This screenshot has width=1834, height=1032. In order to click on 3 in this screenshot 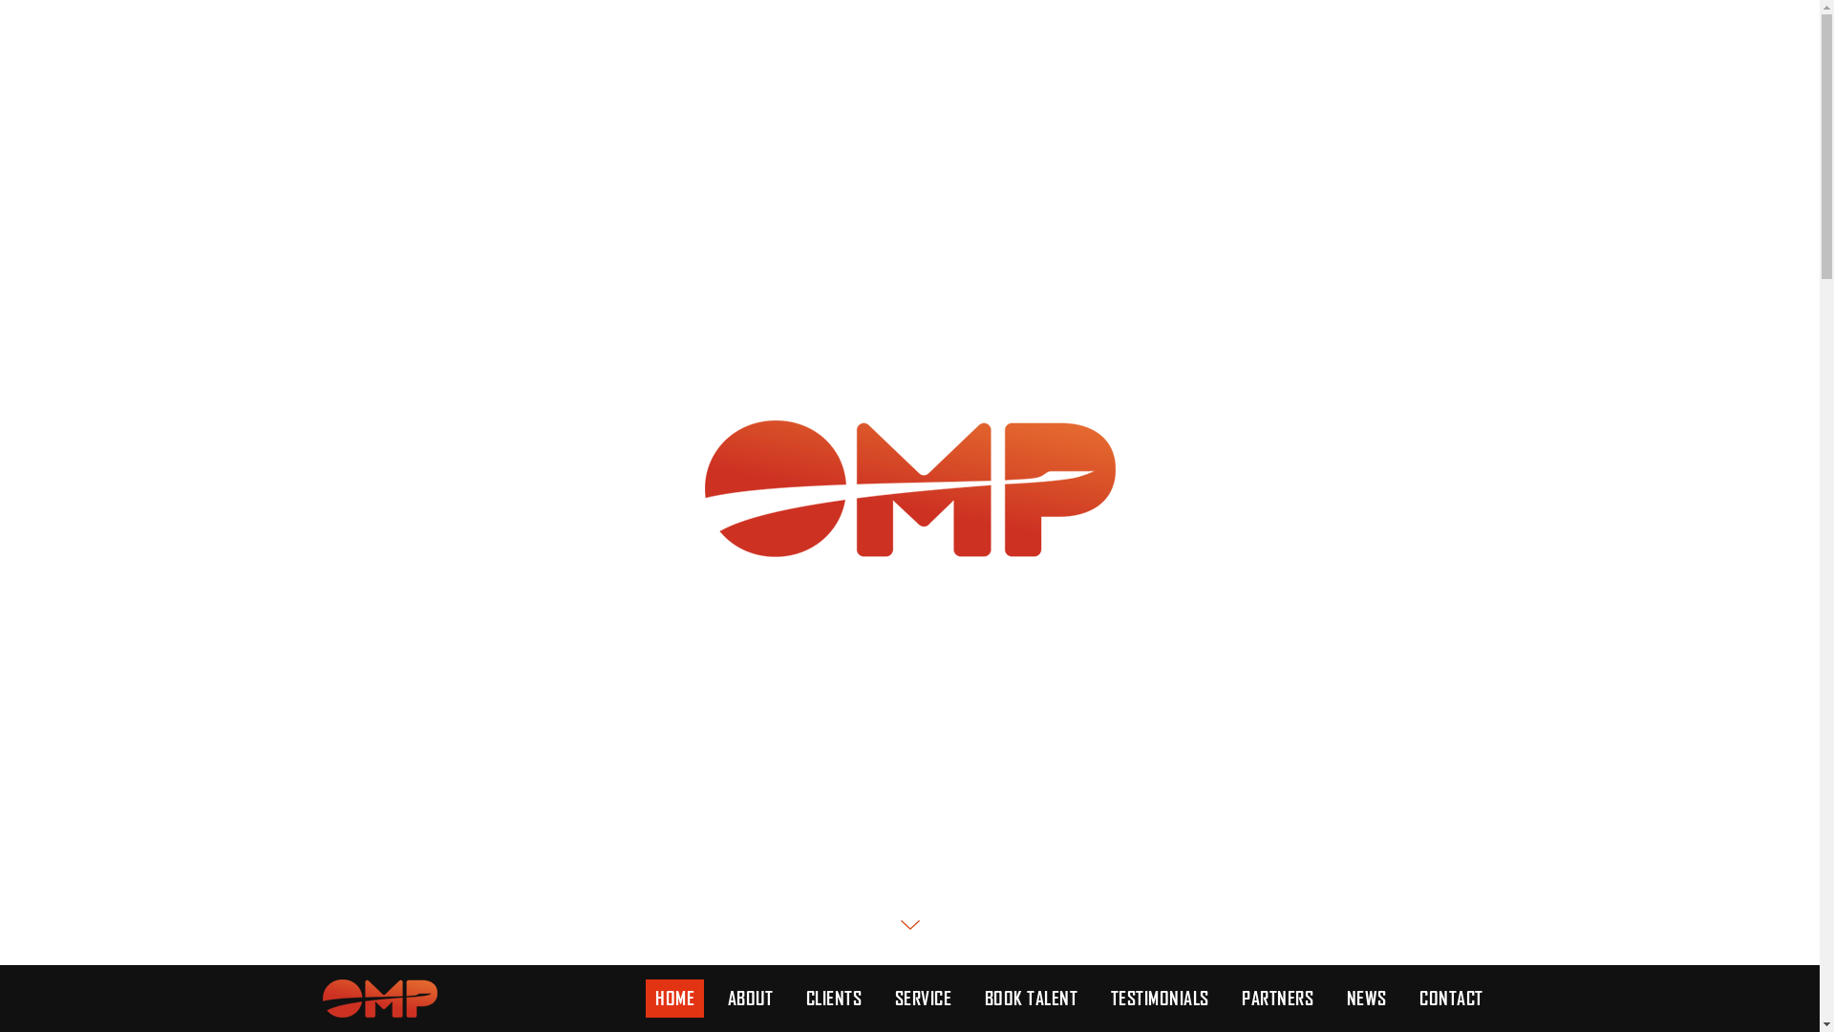, I will do `click(920, 43)`.